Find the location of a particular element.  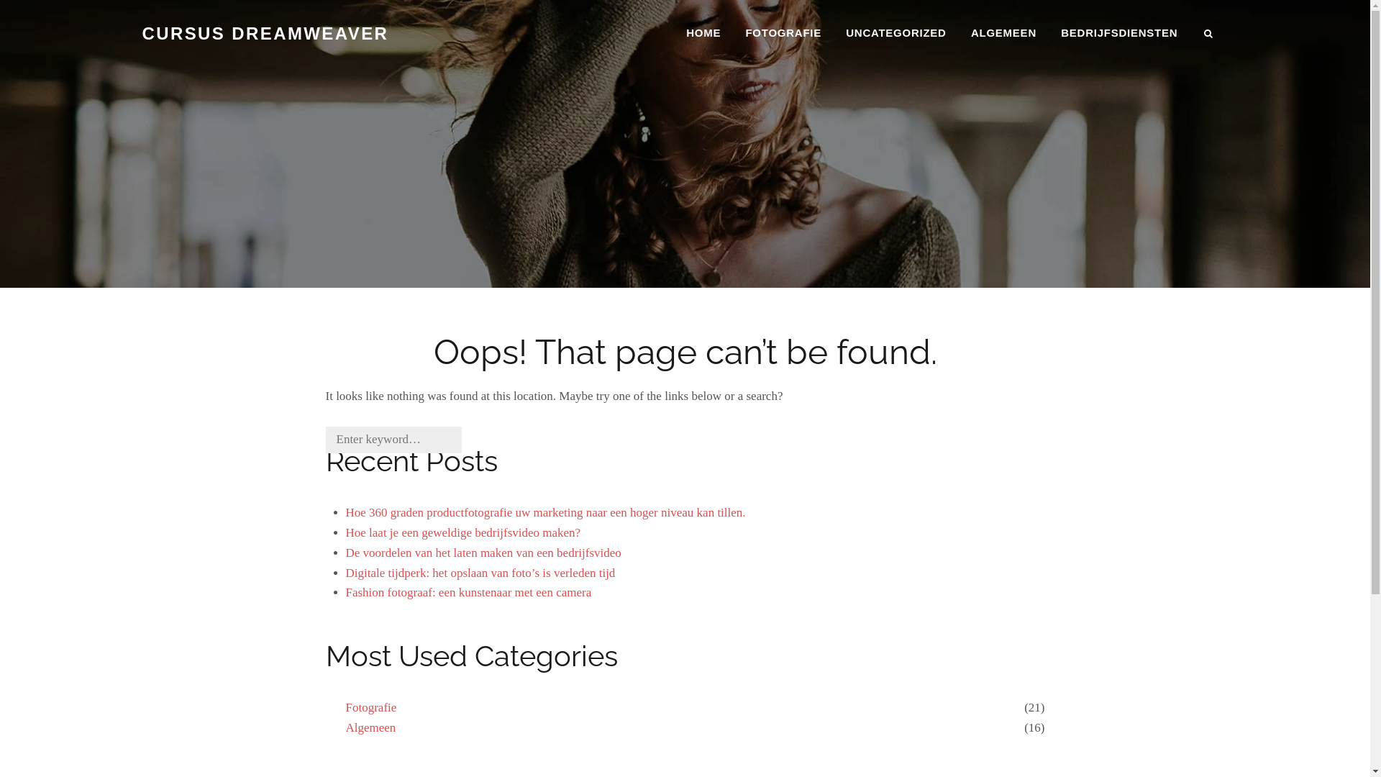

Hoe laat je een geweldige bedrijfsvideo maken? is located at coordinates (463, 532).